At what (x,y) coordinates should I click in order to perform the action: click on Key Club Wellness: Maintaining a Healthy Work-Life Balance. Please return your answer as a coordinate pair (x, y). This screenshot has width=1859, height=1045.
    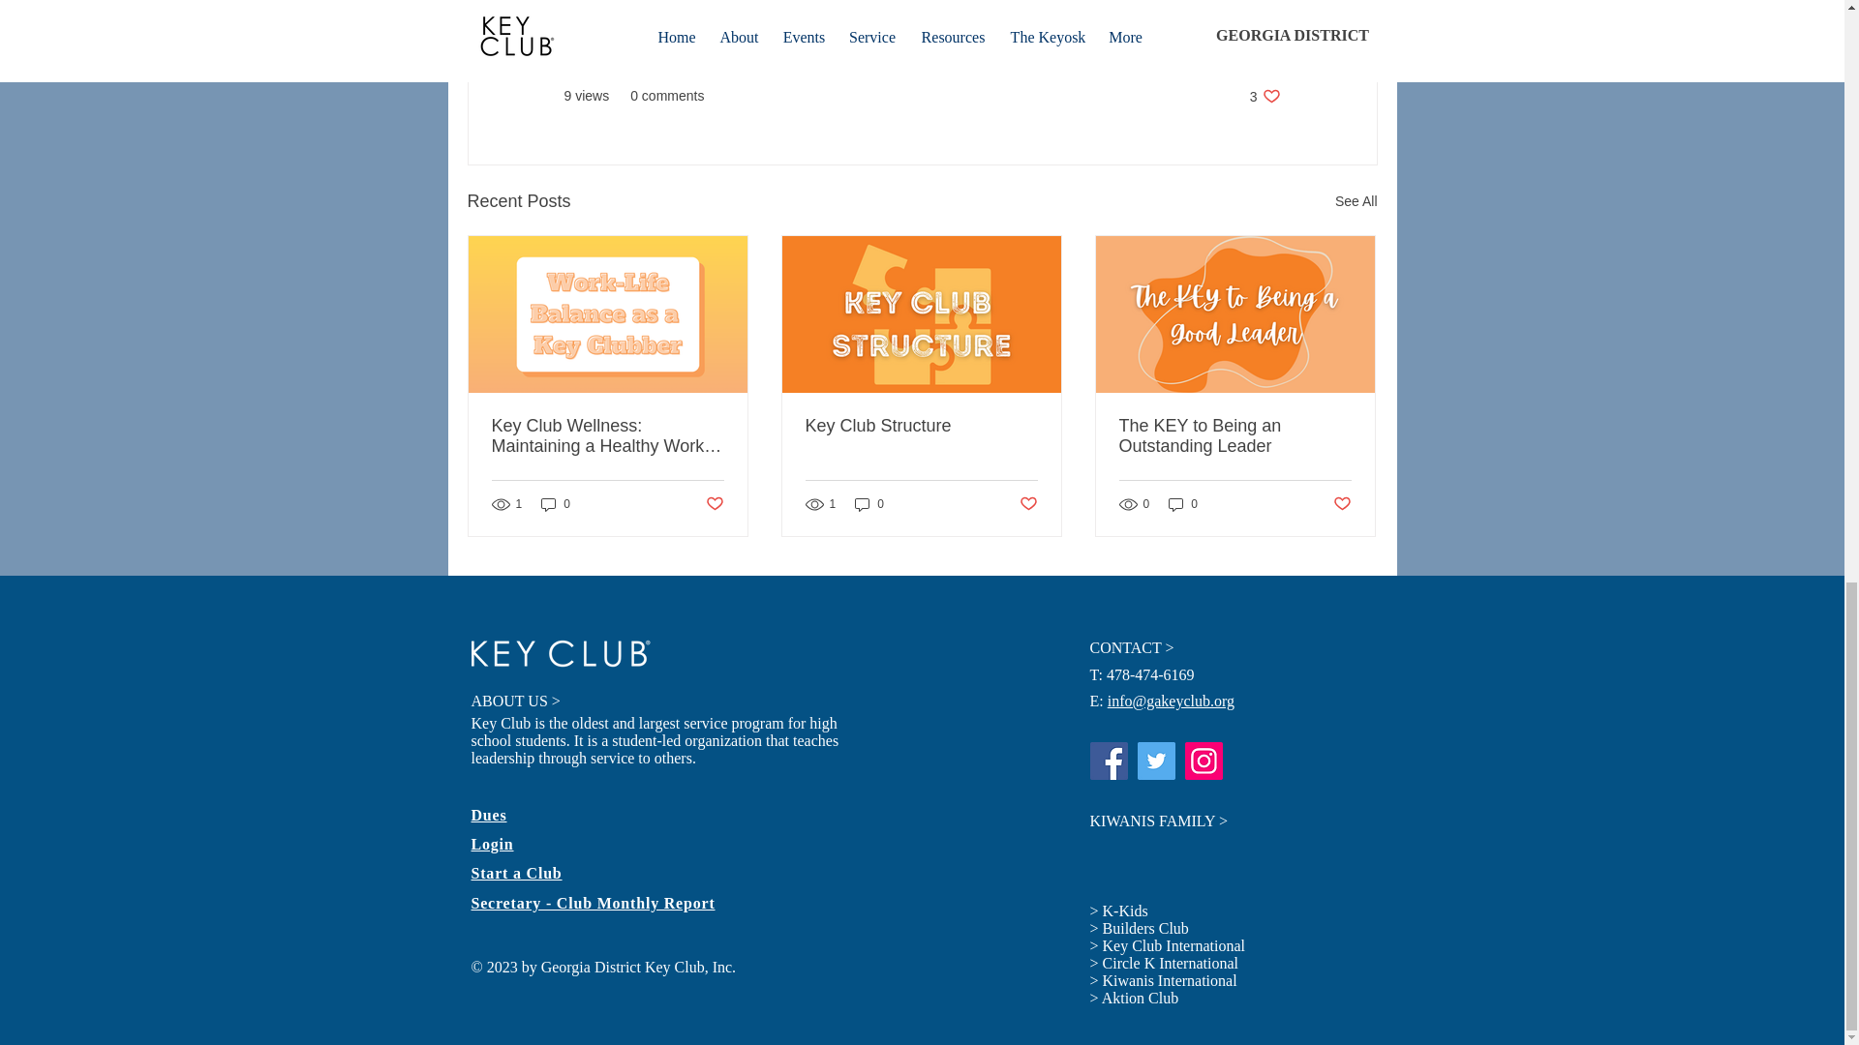
    Looking at the image, I should click on (1356, 201).